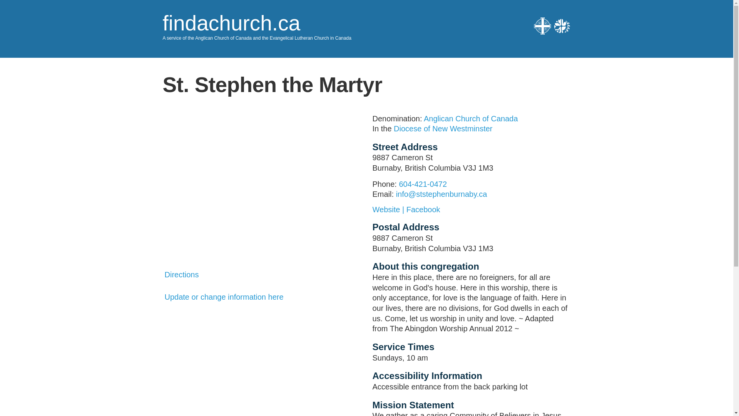  I want to click on Diocese of New Westminster, so click(443, 128).